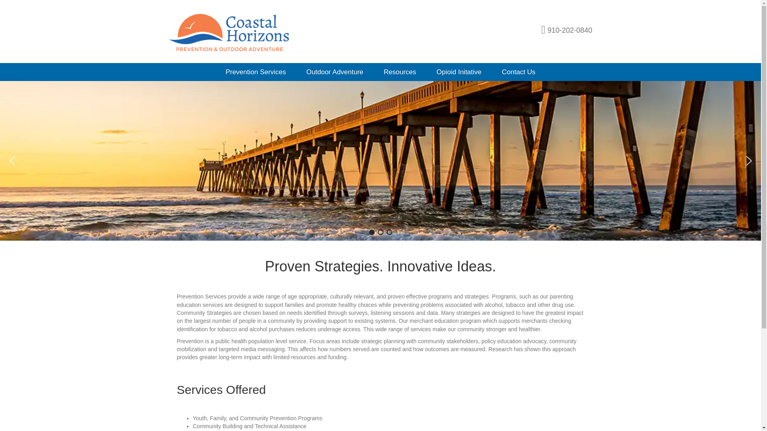 Image resolution: width=767 pixels, height=431 pixels. I want to click on Outdoor Adventure, so click(335, 72).